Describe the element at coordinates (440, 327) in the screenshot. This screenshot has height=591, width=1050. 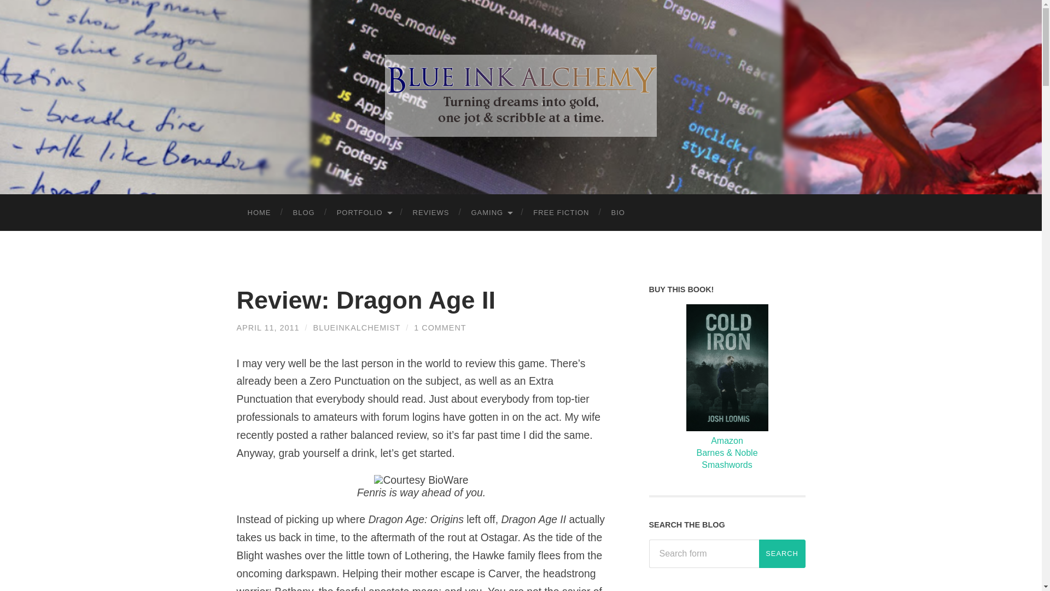
I see `1 COMMENT` at that location.